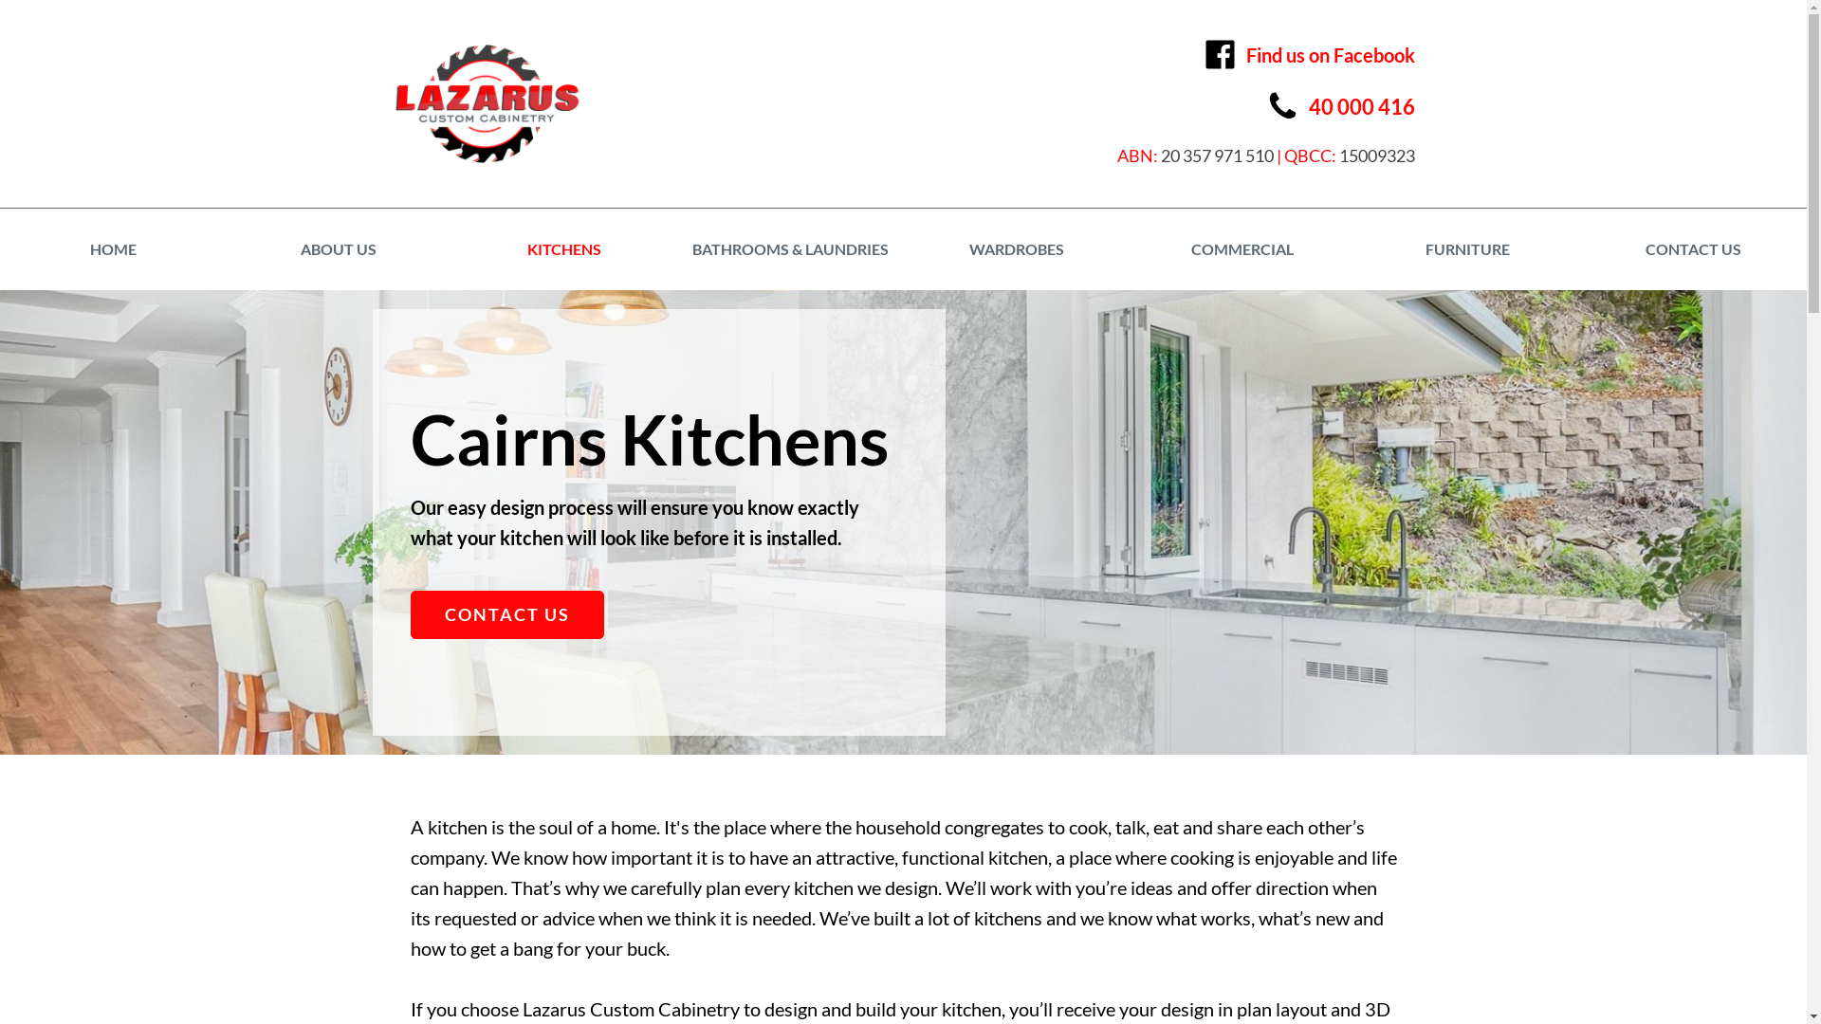  What do you see at coordinates (339, 249) in the screenshot?
I see `ABOUT US` at bounding box center [339, 249].